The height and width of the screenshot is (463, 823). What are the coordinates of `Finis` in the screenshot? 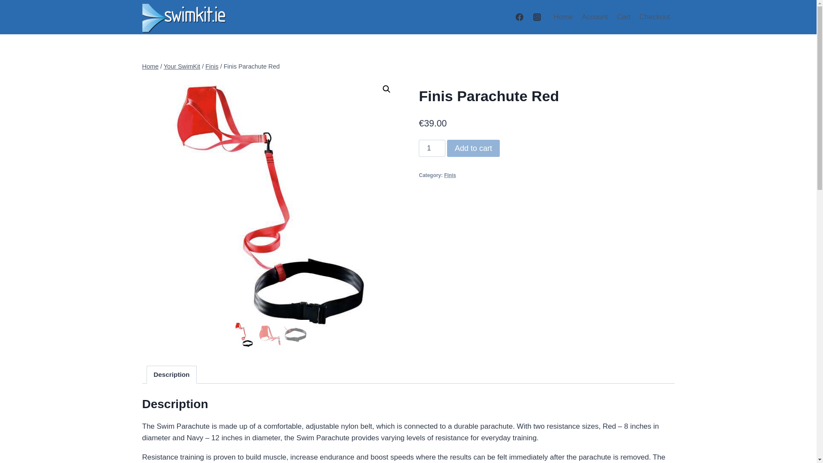 It's located at (211, 66).